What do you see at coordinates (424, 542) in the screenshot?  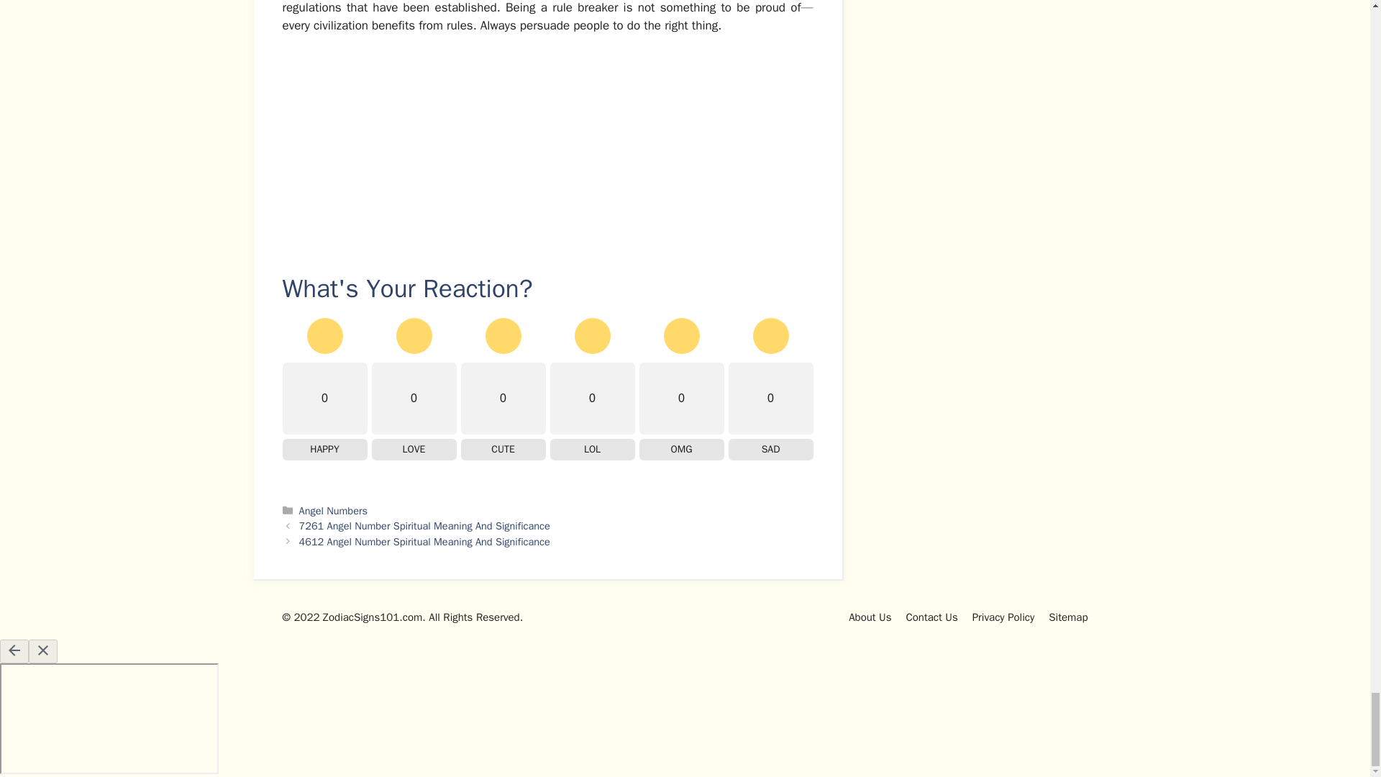 I see `4612 Angel Number Spiritual Meaning And Significance` at bounding box center [424, 542].